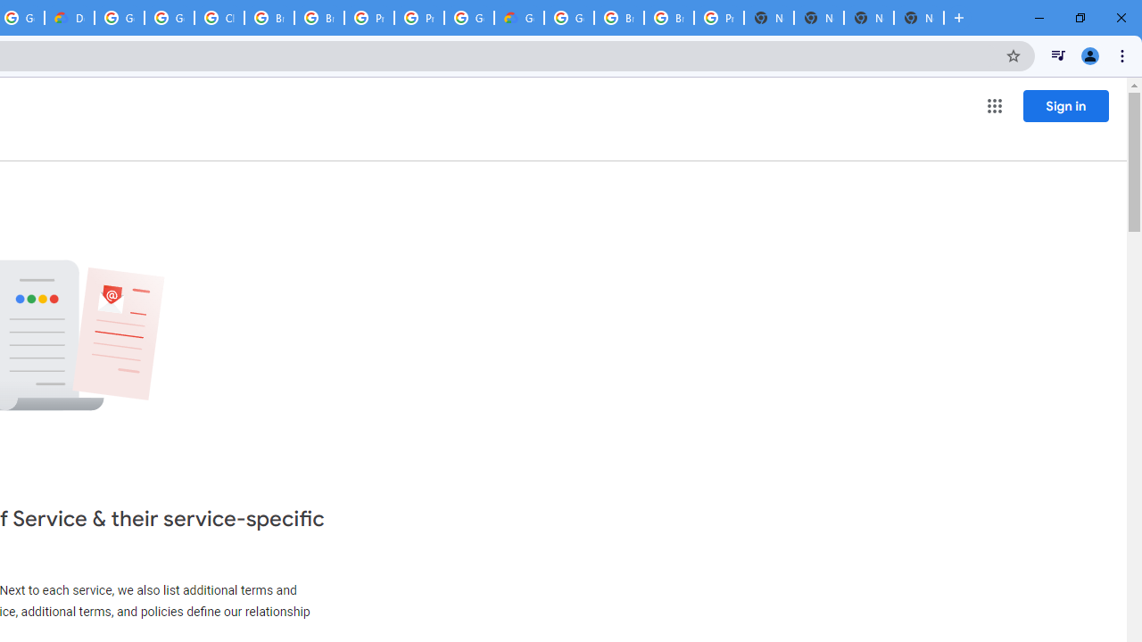 The image size is (1142, 642). What do you see at coordinates (618, 18) in the screenshot?
I see `Browse Chrome as a guest - Computer - Google Chrome Help` at bounding box center [618, 18].